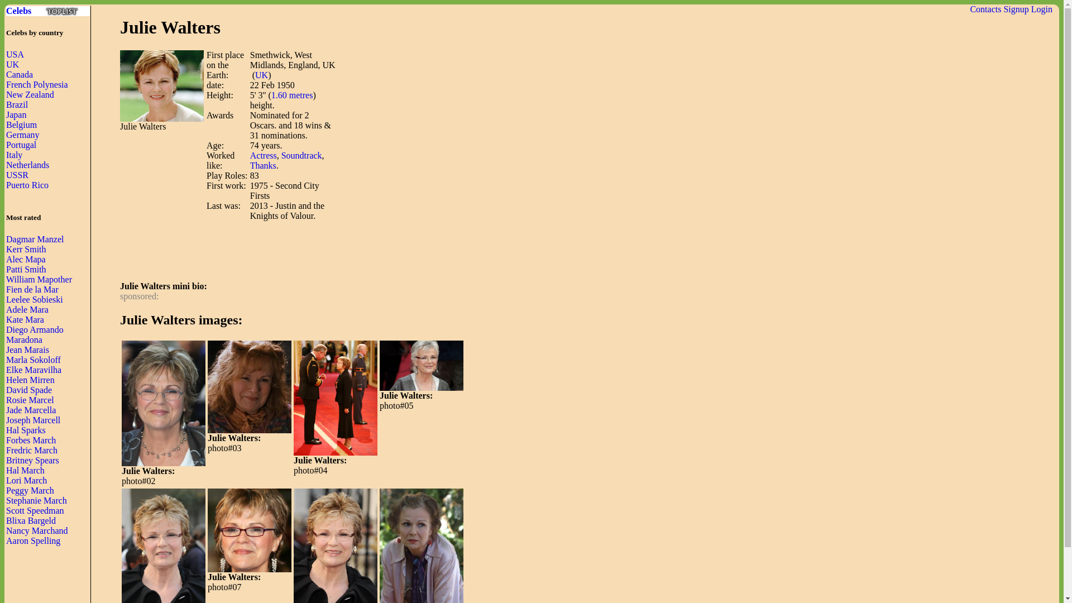  What do you see at coordinates (32, 450) in the screenshot?
I see `Fredric March` at bounding box center [32, 450].